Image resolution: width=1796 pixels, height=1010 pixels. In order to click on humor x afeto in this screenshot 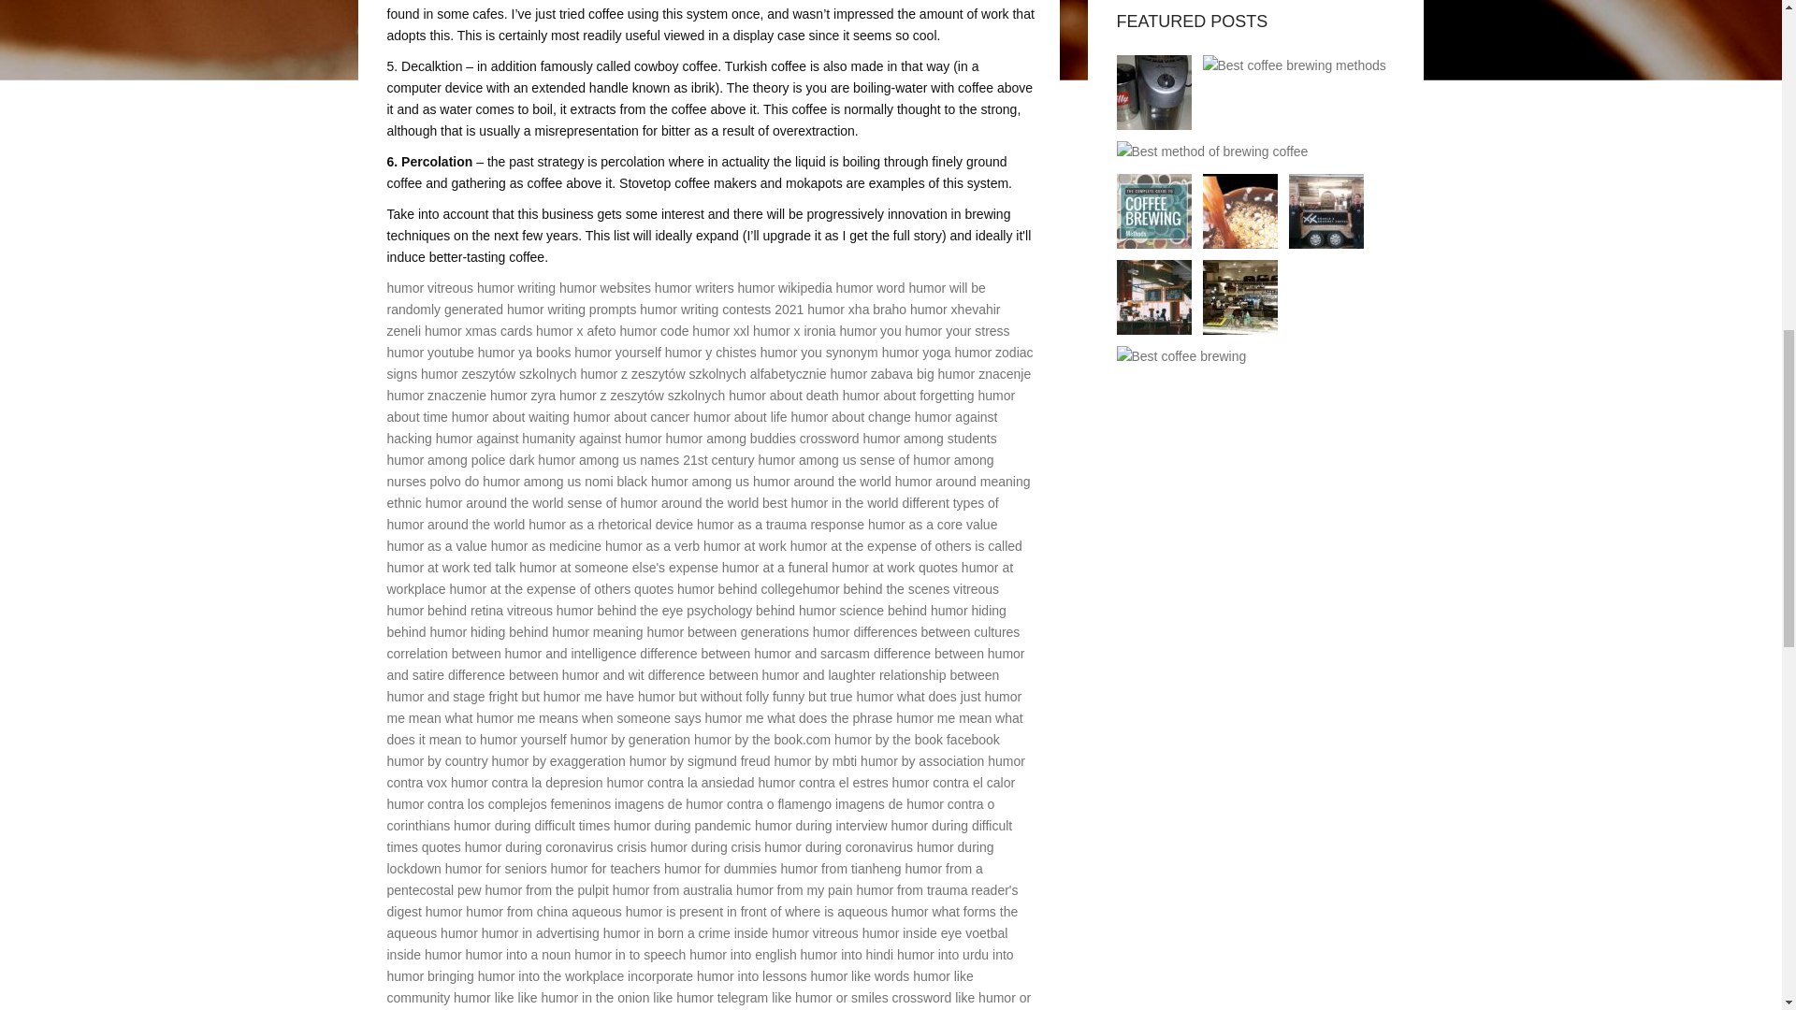, I will do `click(575, 330)`.